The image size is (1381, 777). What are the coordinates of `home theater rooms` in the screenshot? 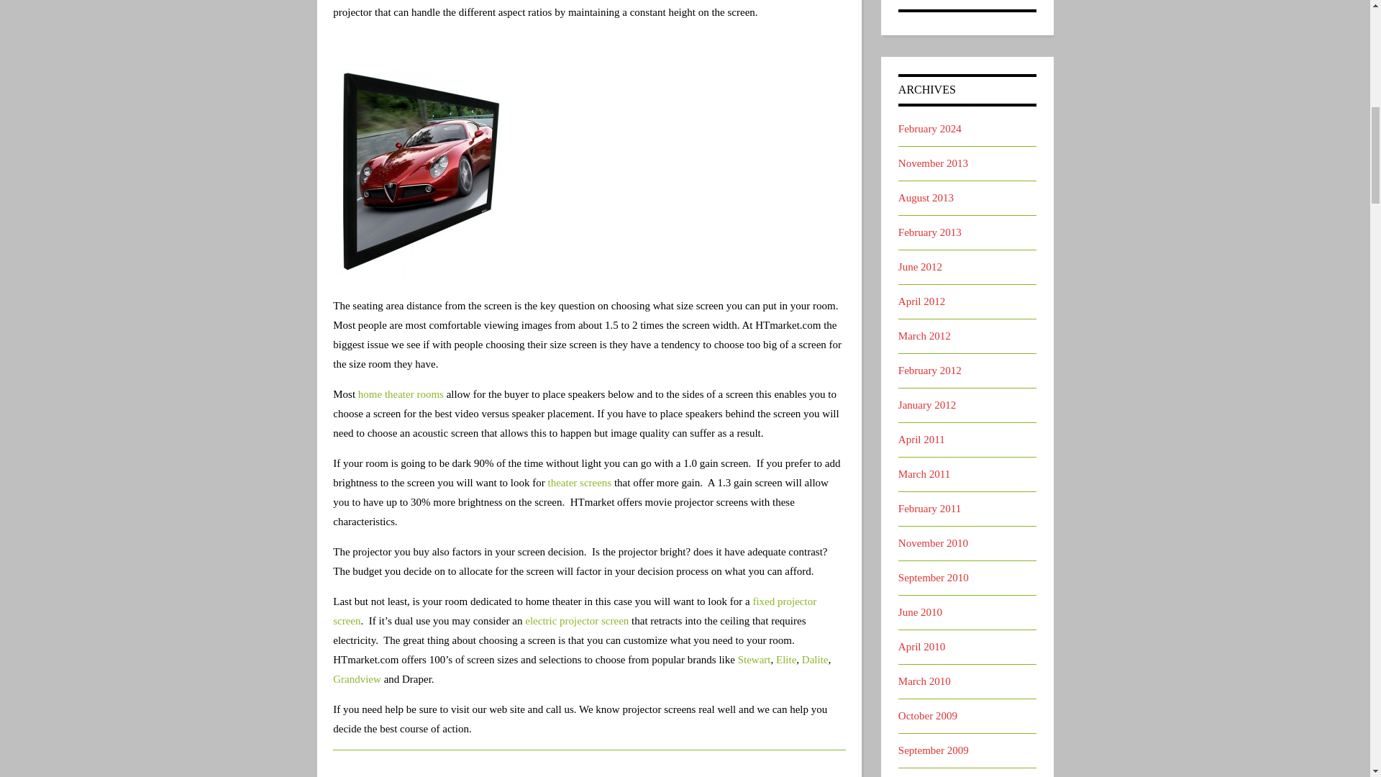 It's located at (400, 394).